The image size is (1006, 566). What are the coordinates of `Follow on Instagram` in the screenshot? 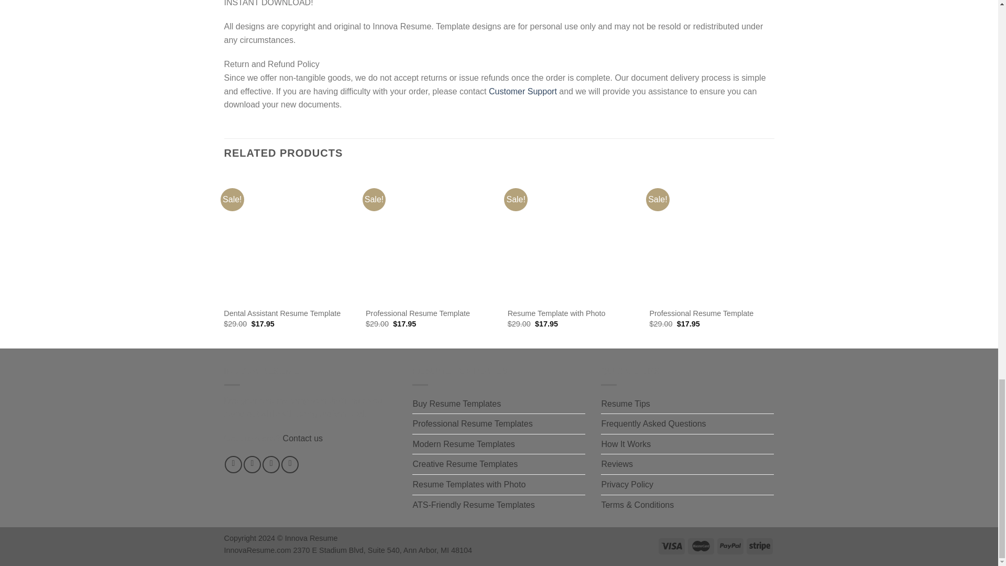 It's located at (251, 464).